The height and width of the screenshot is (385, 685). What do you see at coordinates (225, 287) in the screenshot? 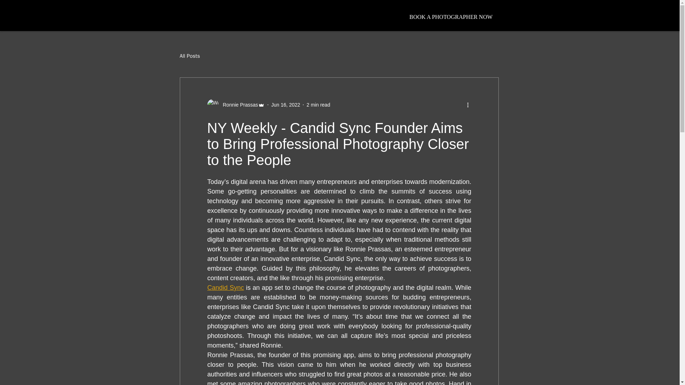
I see `Candid Sync` at bounding box center [225, 287].